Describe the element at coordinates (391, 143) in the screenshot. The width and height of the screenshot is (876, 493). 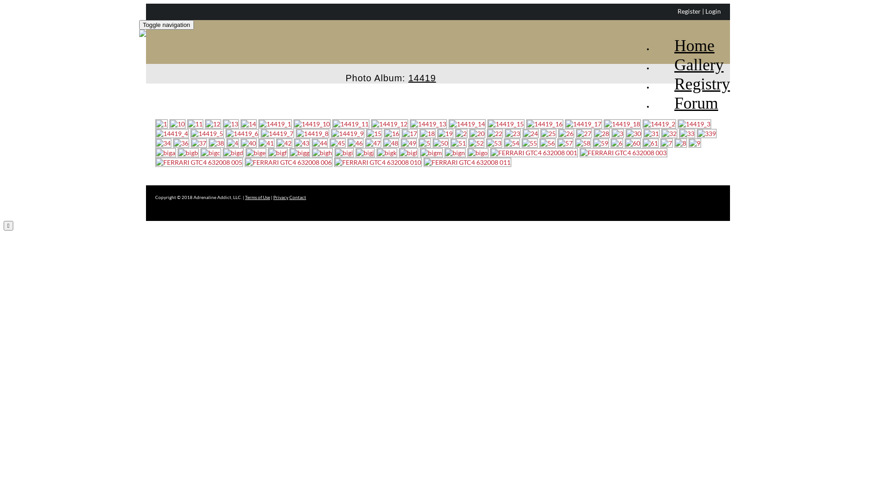
I see `48 (click to enlarge)` at that location.